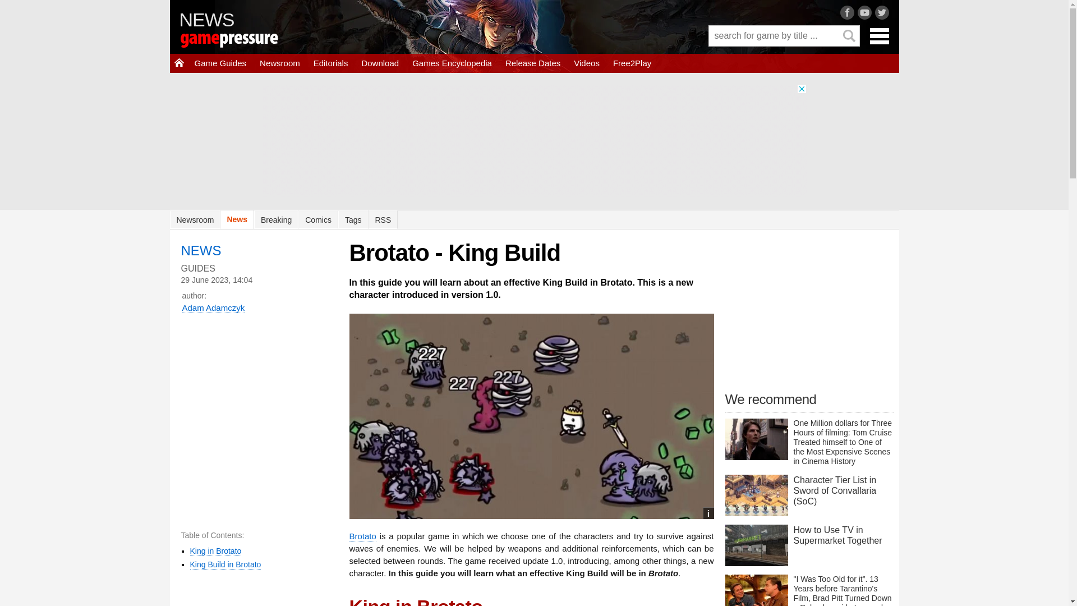 This screenshot has height=606, width=1077. I want to click on Newsroom, so click(280, 63).